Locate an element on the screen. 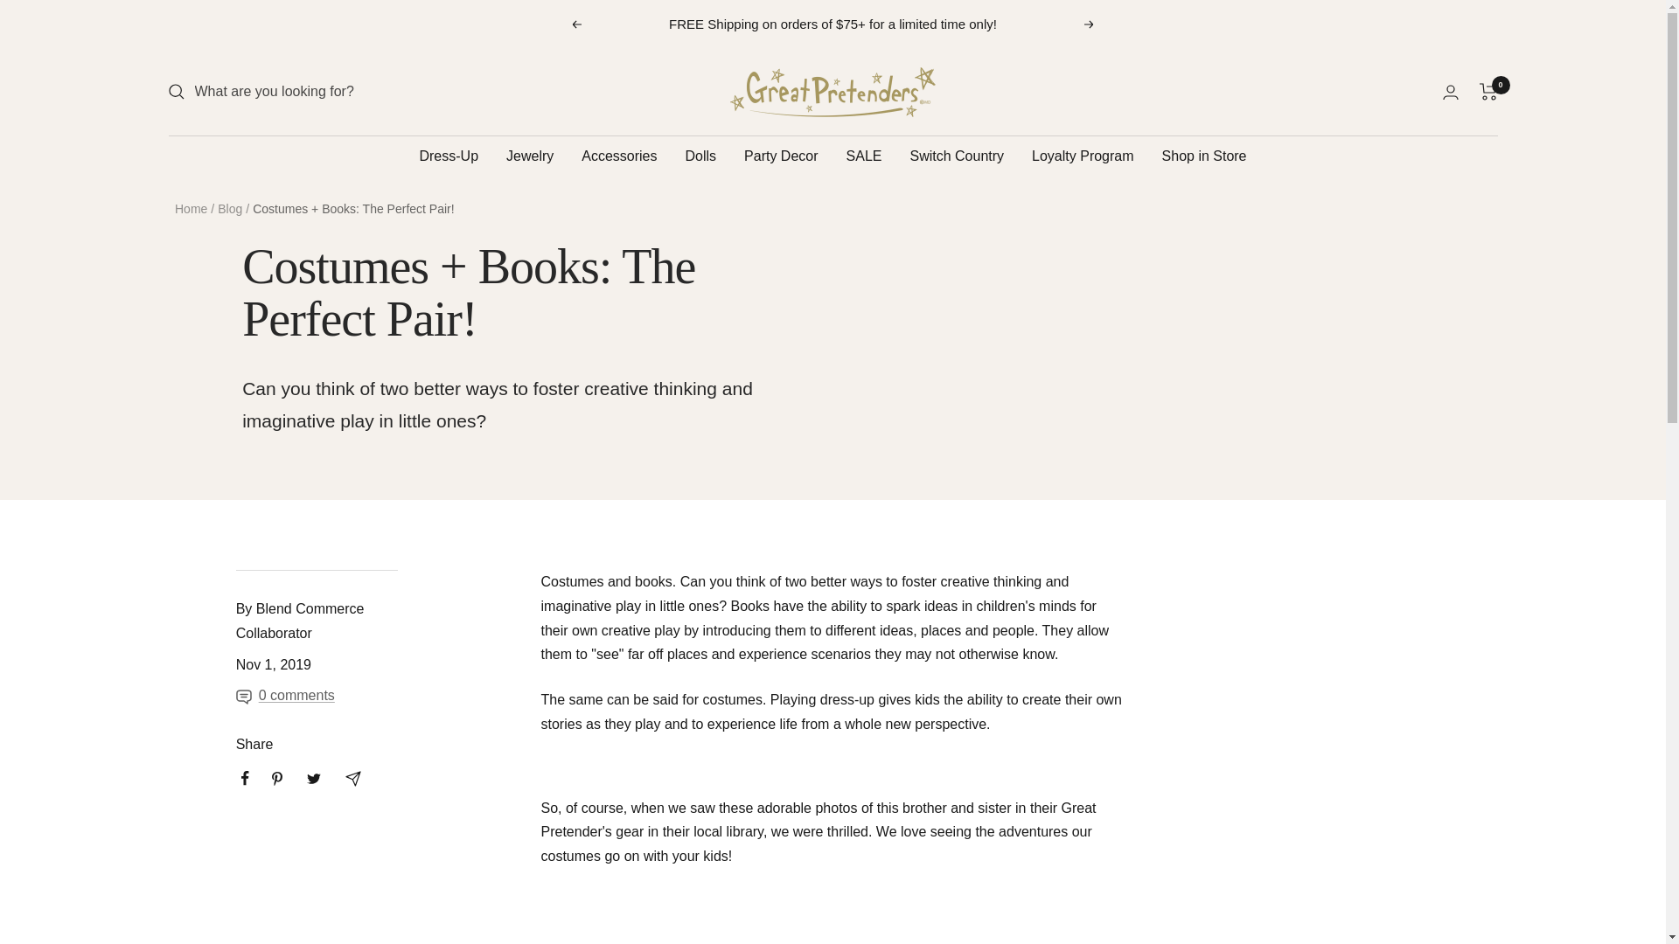 The width and height of the screenshot is (1679, 944). SALE is located at coordinates (864, 156).